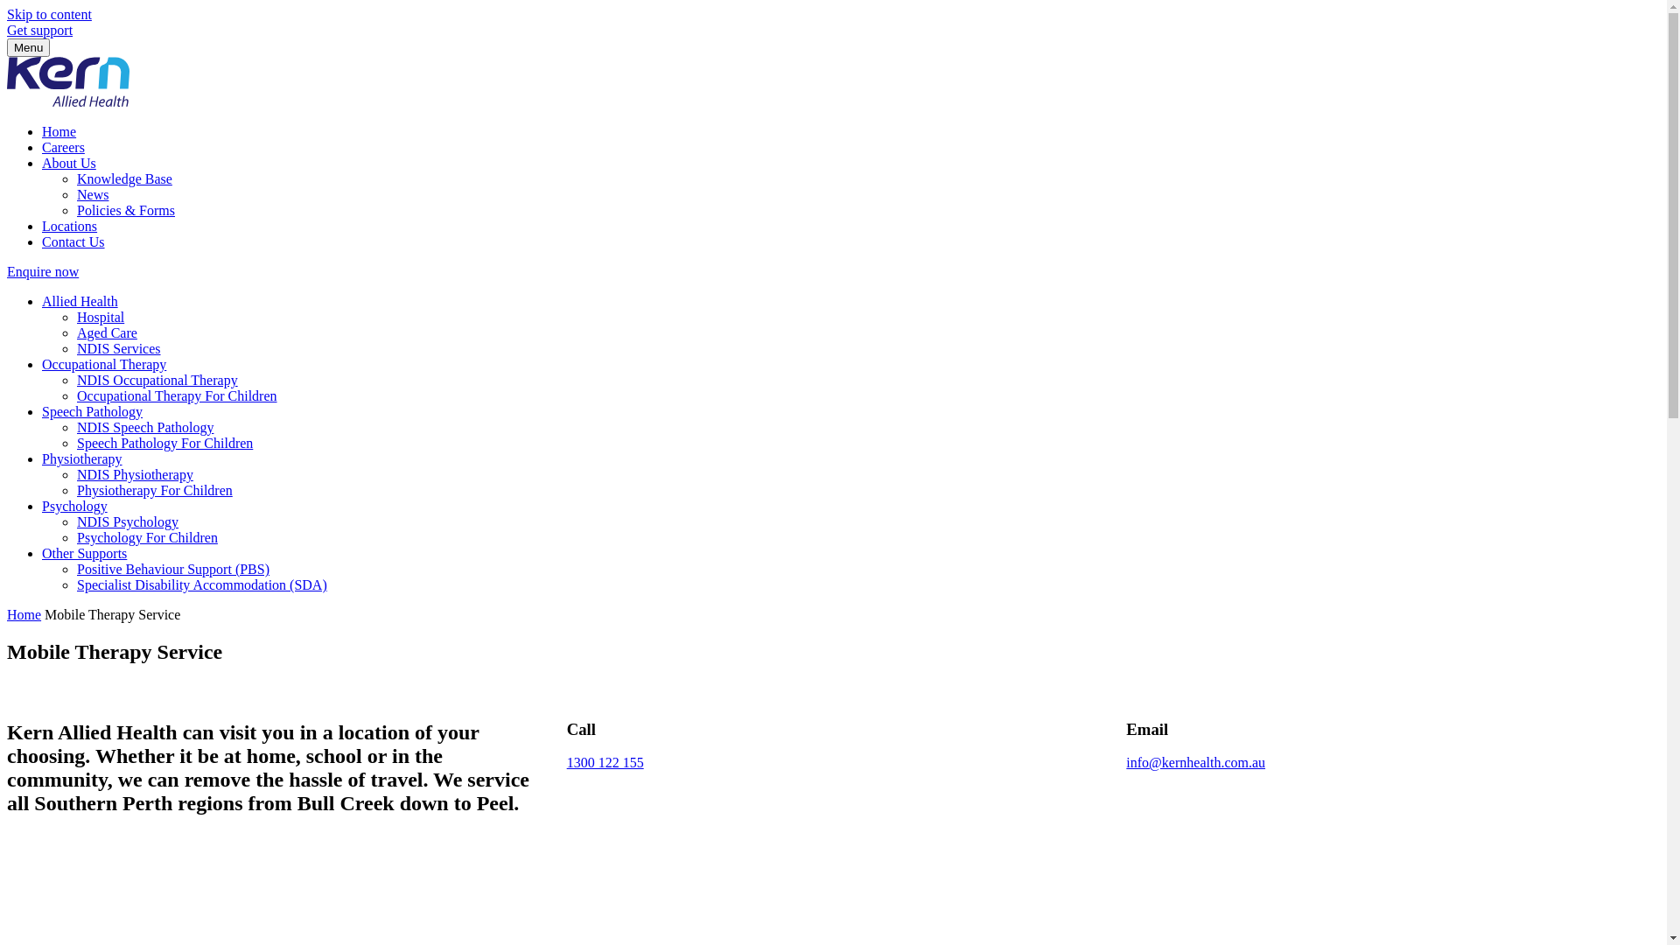 Image resolution: width=1680 pixels, height=945 pixels. What do you see at coordinates (177, 395) in the screenshot?
I see `Occupational Therapy For Children` at bounding box center [177, 395].